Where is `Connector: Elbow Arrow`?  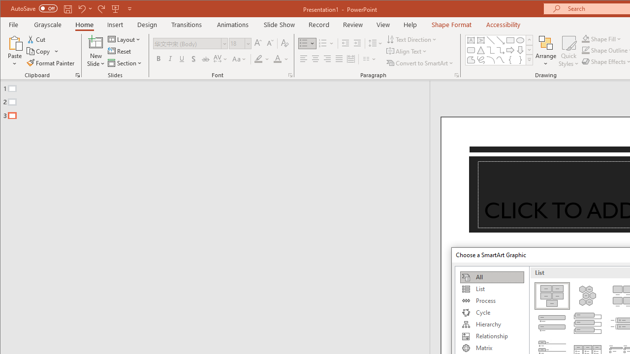 Connector: Elbow Arrow is located at coordinates (500, 50).